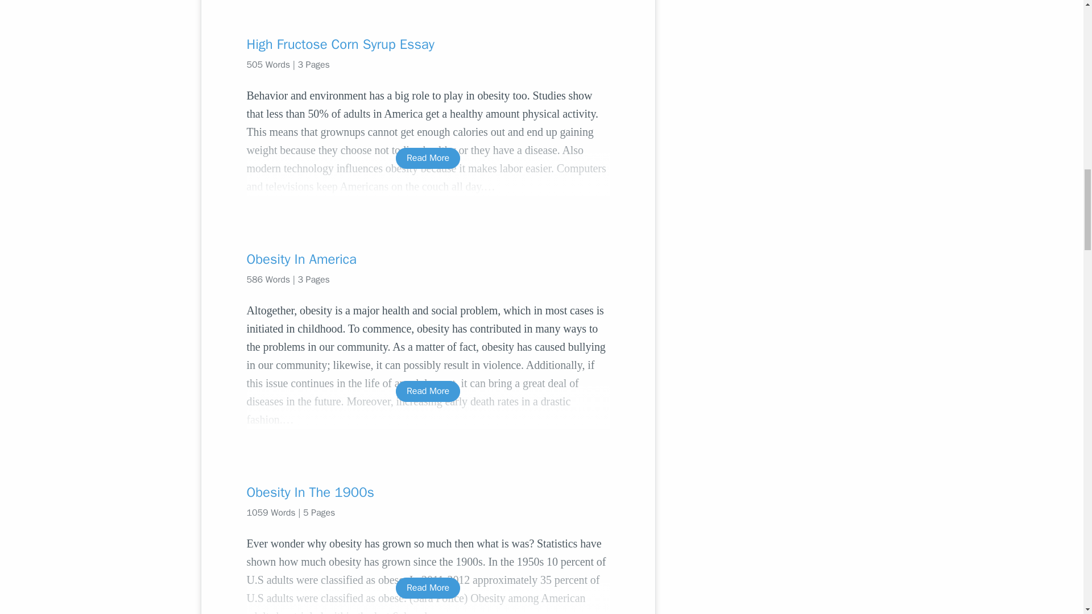  What do you see at coordinates (428, 259) in the screenshot?
I see `Obesity In America` at bounding box center [428, 259].